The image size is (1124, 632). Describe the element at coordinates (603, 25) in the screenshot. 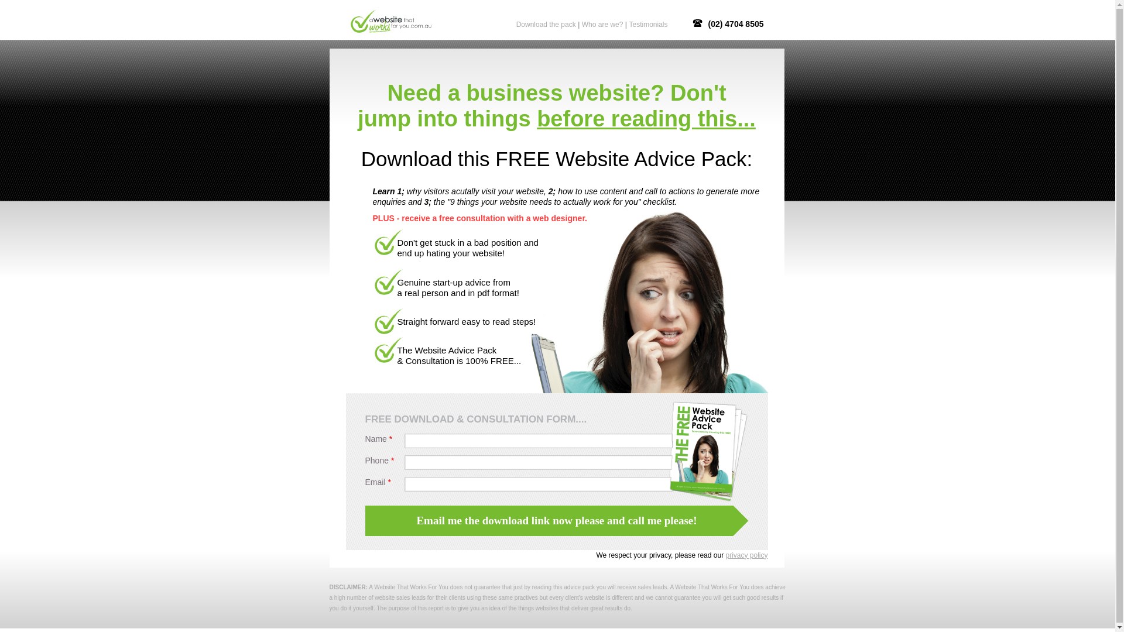

I see `Who are we?` at that location.